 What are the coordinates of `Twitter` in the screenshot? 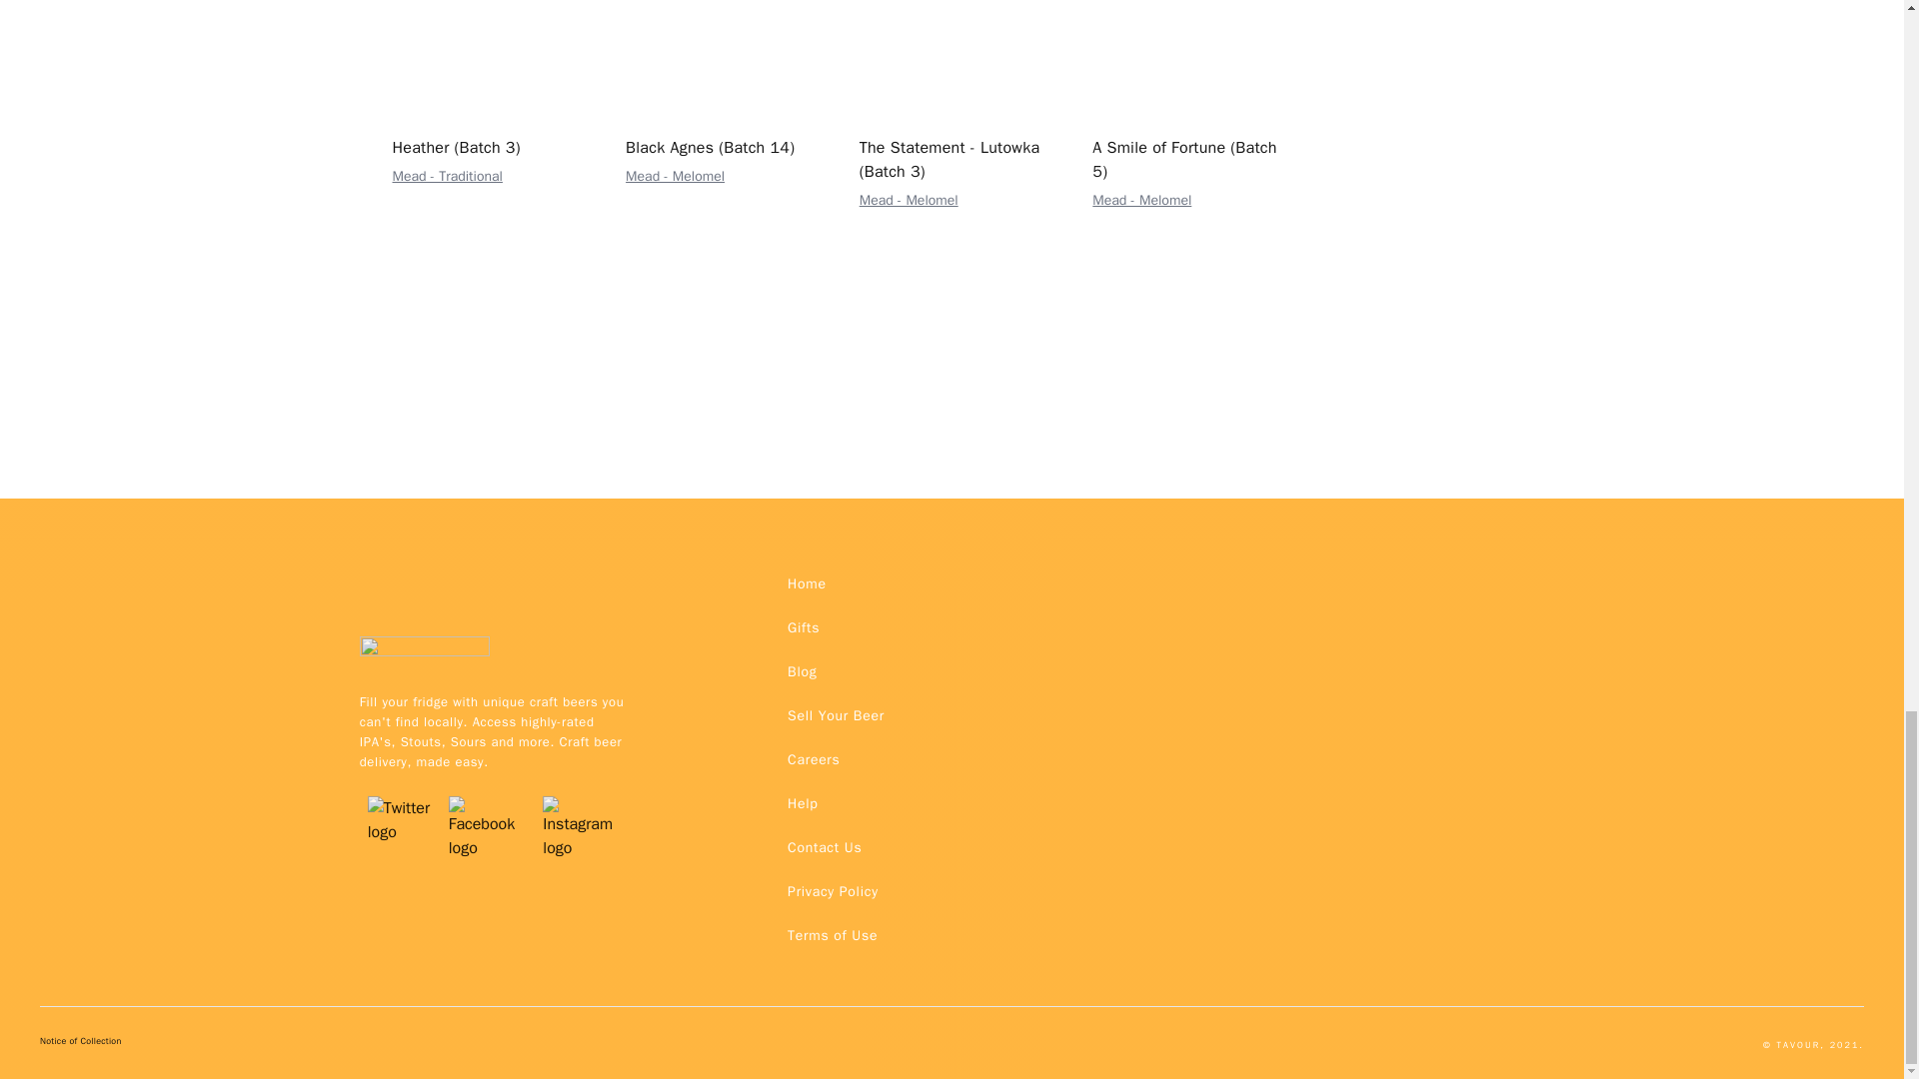 It's located at (400, 795).